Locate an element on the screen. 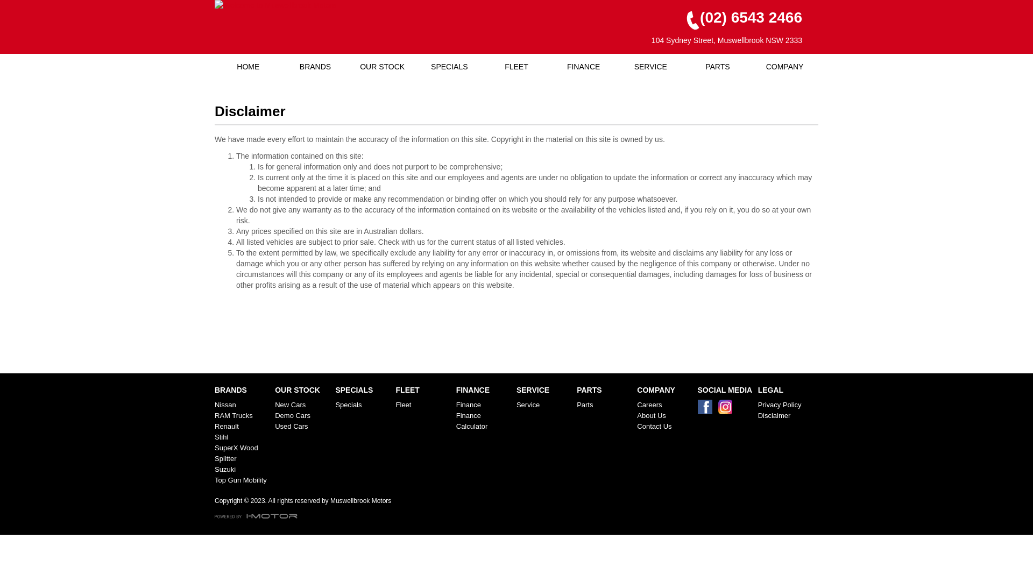  (02) 6543 2466 is located at coordinates (740, 18).